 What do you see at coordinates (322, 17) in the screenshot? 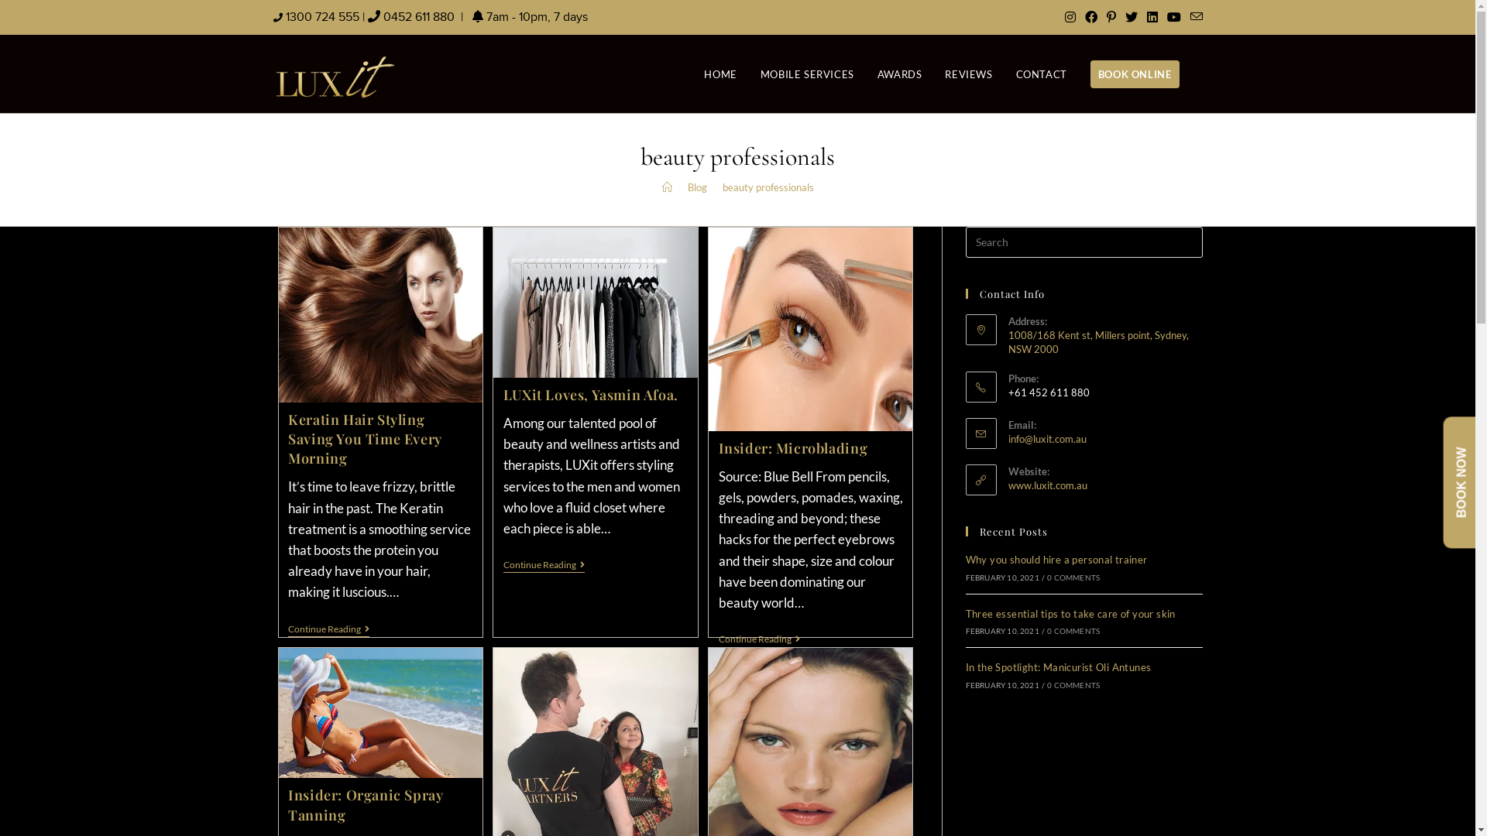
I see `1300 724 555` at bounding box center [322, 17].